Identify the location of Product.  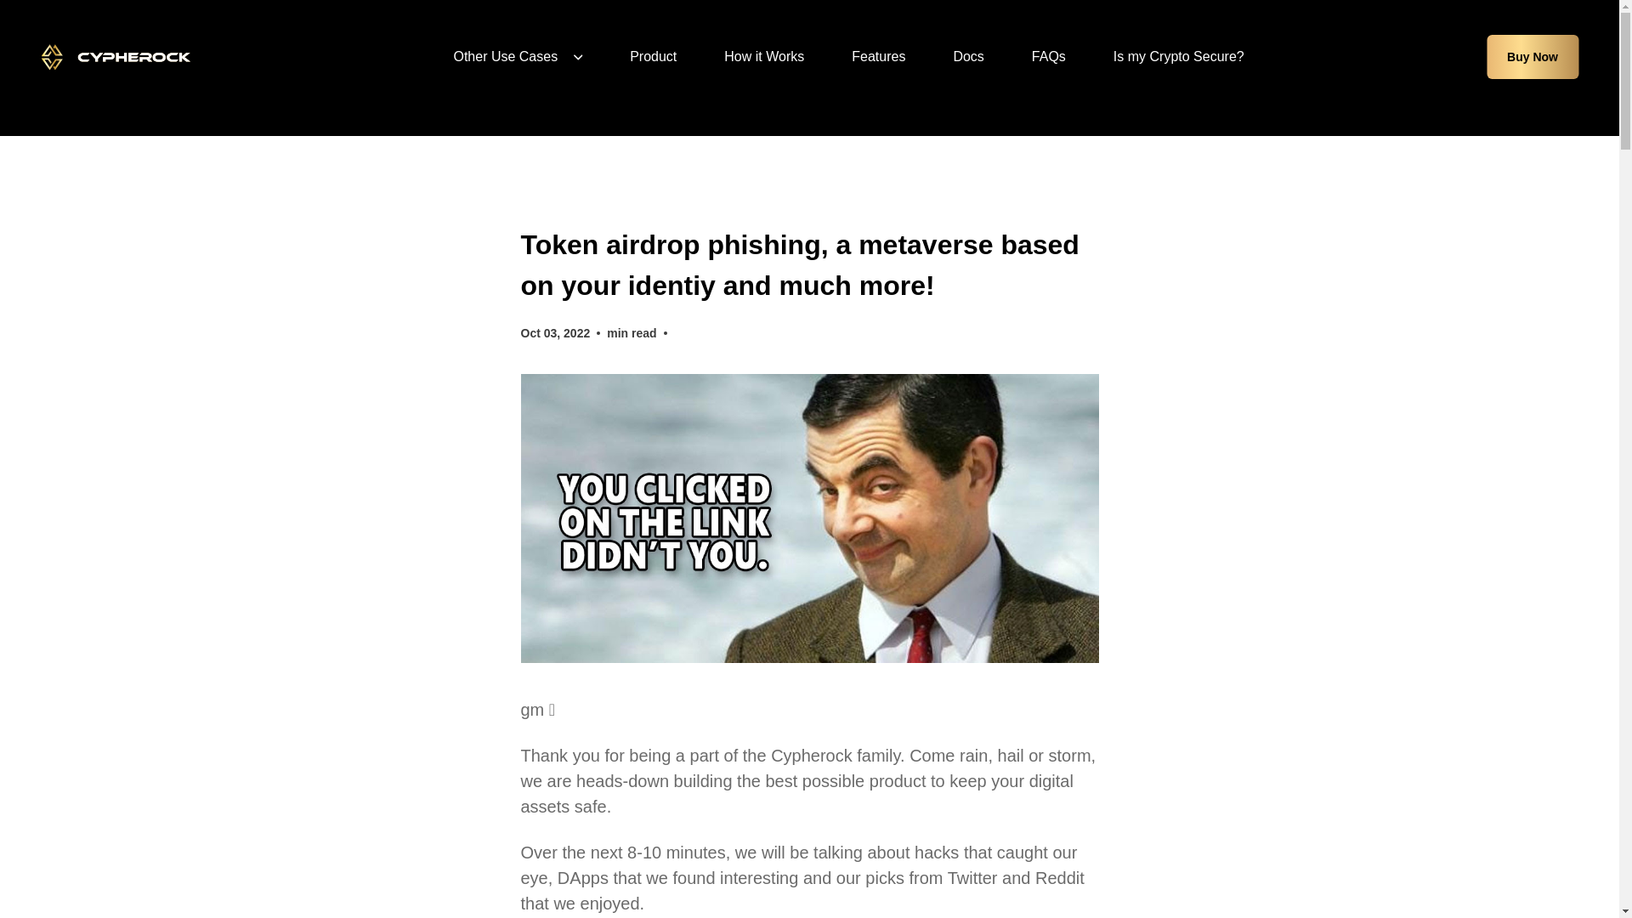
(653, 56).